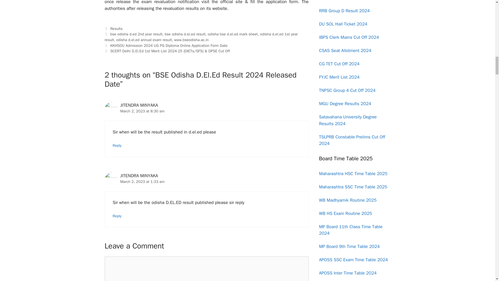  I want to click on March 2, 2023 at 8:30 am, so click(142, 111).